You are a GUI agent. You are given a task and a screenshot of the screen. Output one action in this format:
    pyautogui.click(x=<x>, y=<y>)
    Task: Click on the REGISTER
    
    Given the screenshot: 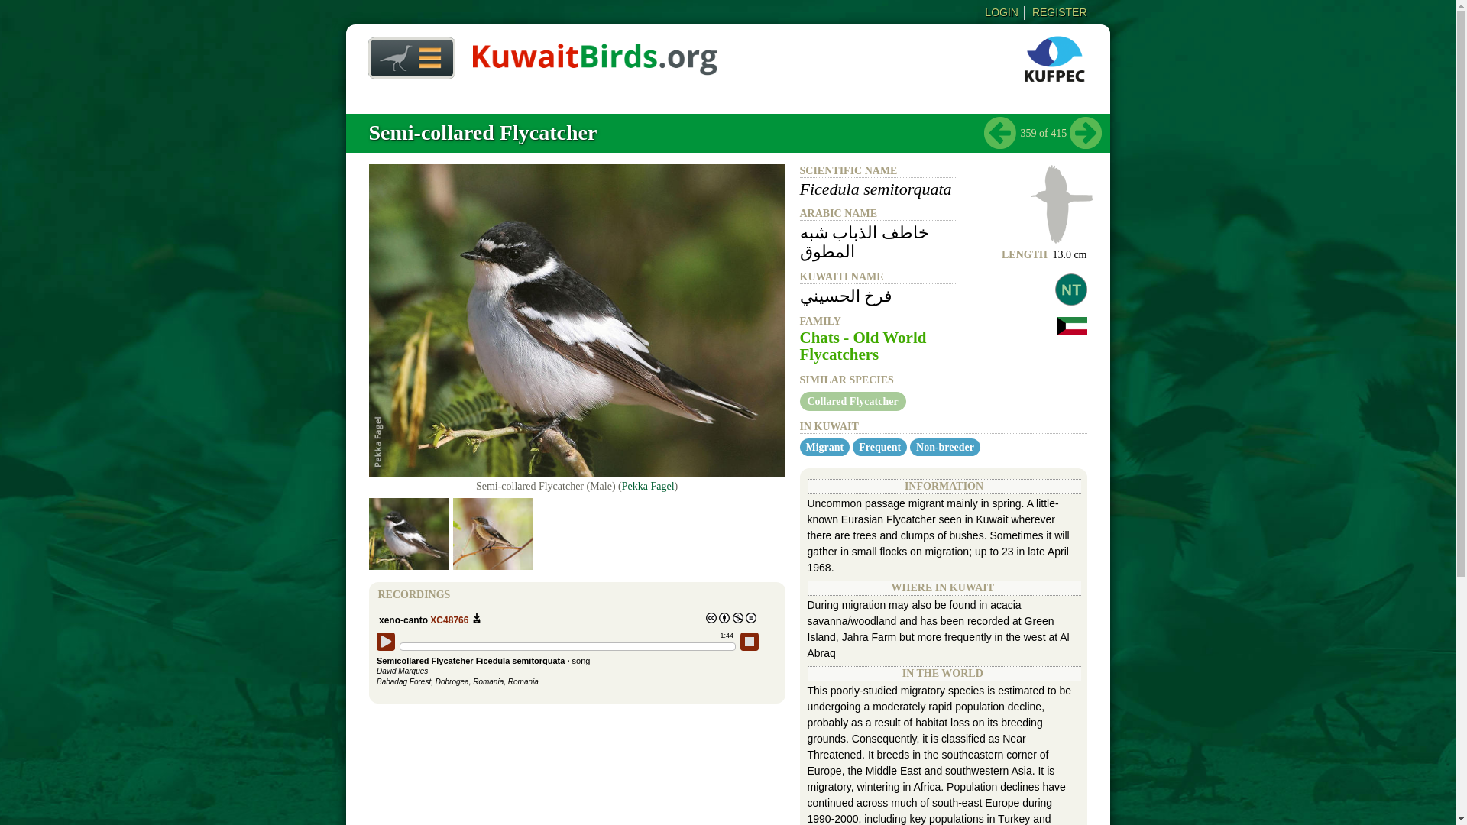 What is the action you would take?
    pyautogui.click(x=1059, y=11)
    